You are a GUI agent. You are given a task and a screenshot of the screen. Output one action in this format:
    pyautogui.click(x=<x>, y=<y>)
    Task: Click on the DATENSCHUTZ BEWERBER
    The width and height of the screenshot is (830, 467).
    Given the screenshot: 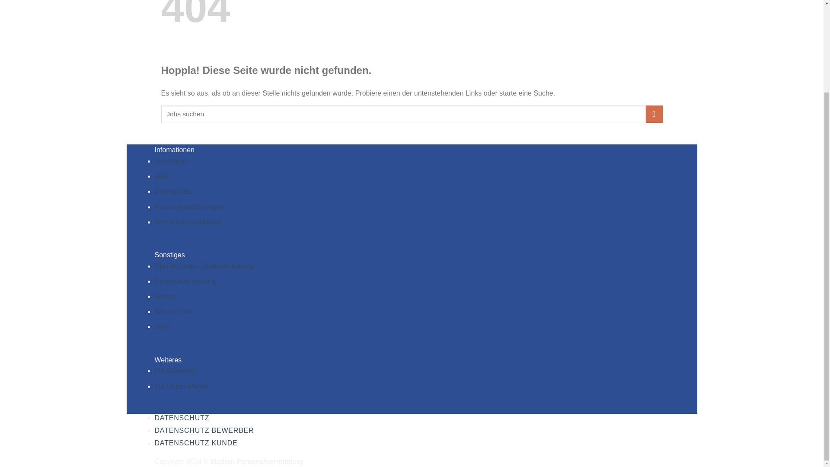 What is the action you would take?
    pyautogui.click(x=204, y=431)
    